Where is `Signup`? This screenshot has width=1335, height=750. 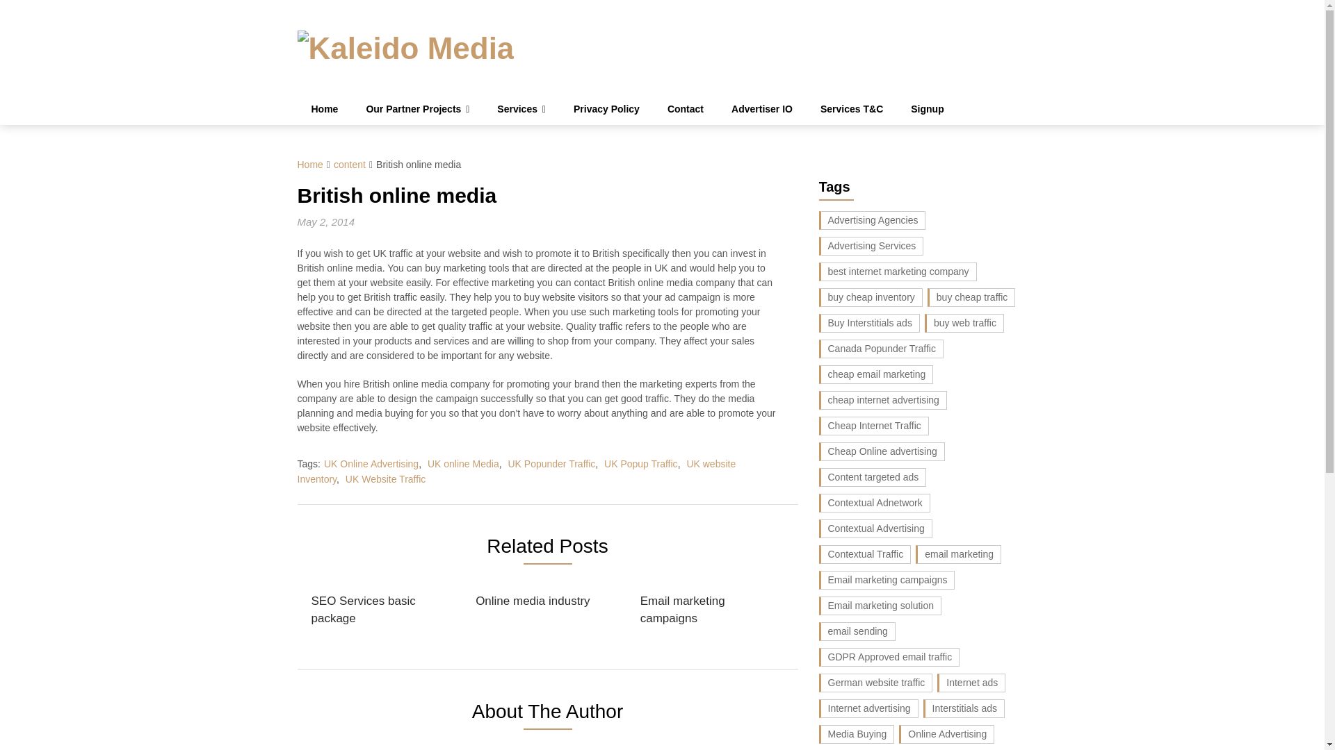
Signup is located at coordinates (927, 110).